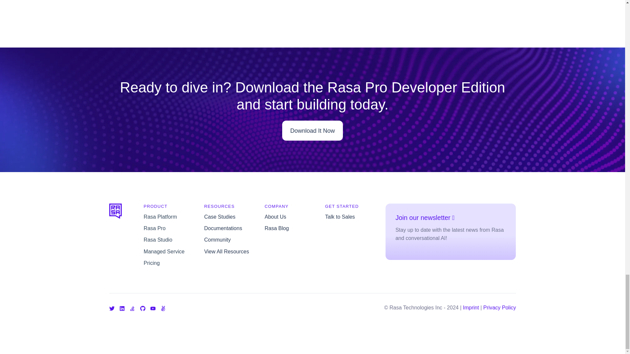 The image size is (630, 354). I want to click on Pricing, so click(152, 263).